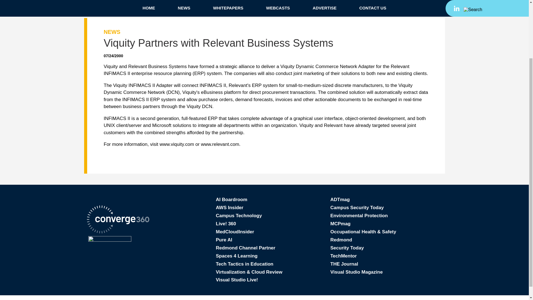 The width and height of the screenshot is (533, 300). Describe the element at coordinates (340, 199) in the screenshot. I see `ADTmag` at that location.